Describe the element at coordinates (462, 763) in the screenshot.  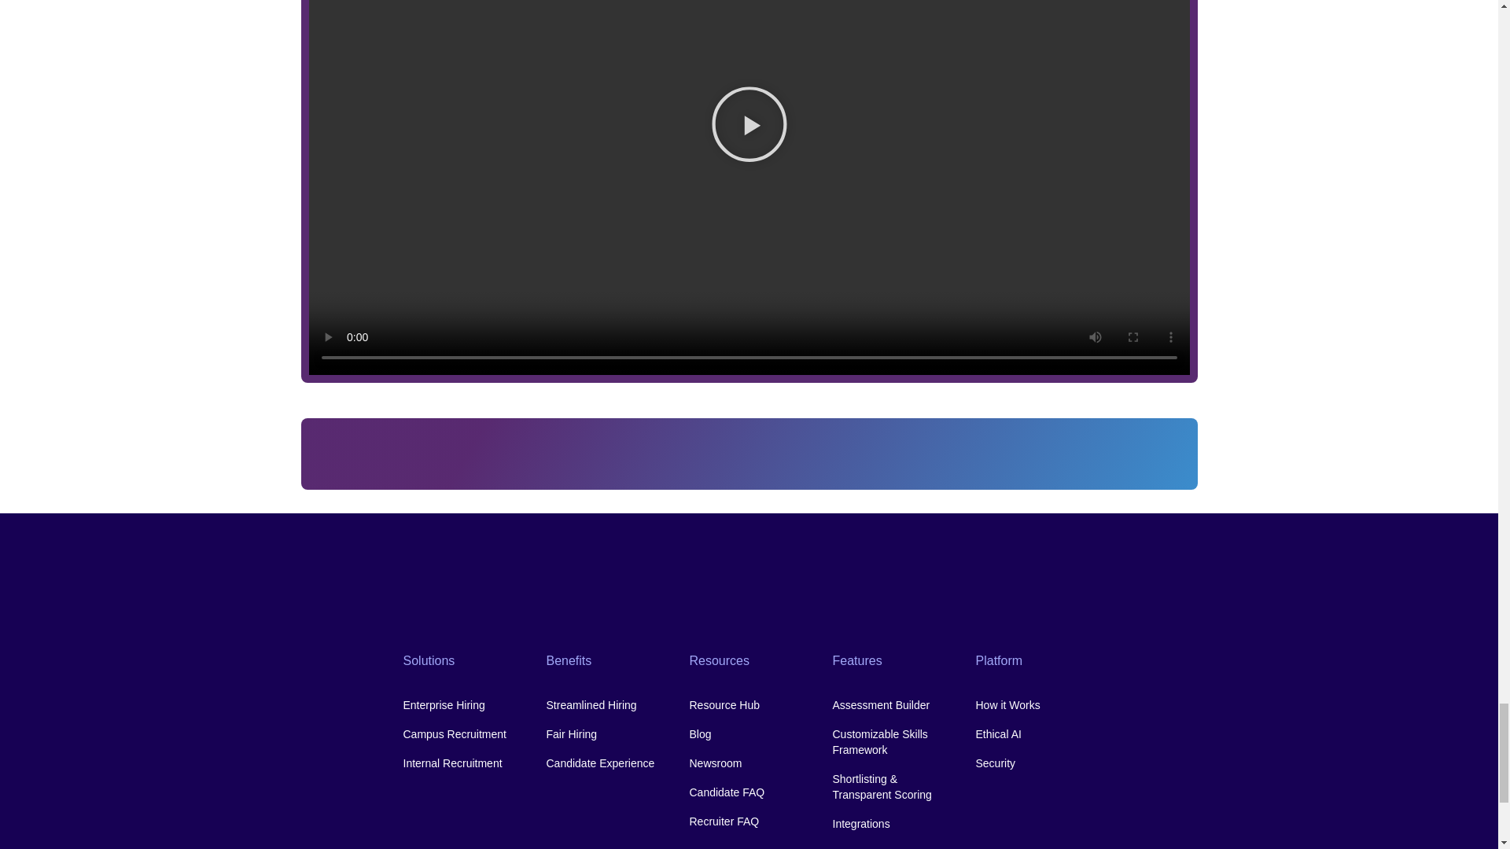
I see `Internal Recruitment` at that location.